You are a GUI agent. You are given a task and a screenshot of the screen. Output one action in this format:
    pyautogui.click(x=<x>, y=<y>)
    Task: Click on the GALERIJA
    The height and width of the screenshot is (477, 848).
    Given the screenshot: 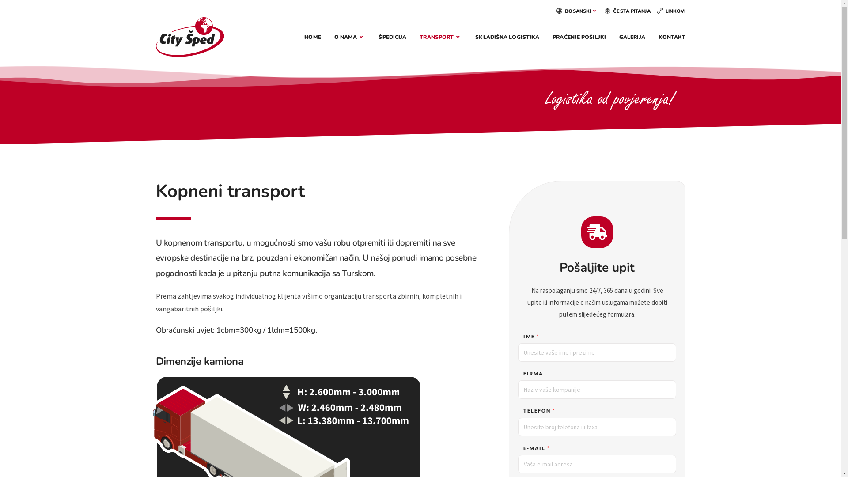 What is the action you would take?
    pyautogui.click(x=632, y=37)
    